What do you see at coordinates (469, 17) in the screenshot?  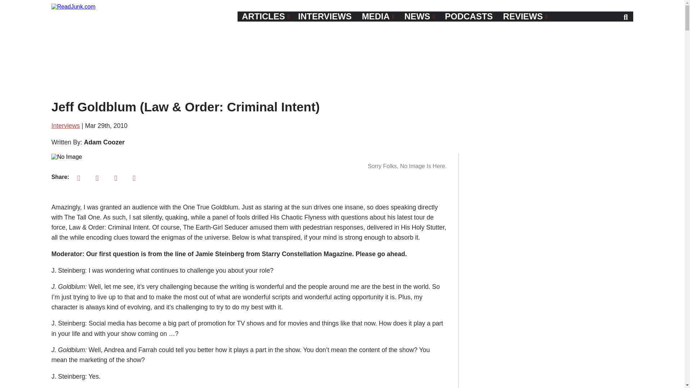 I see `PODCASTS` at bounding box center [469, 17].